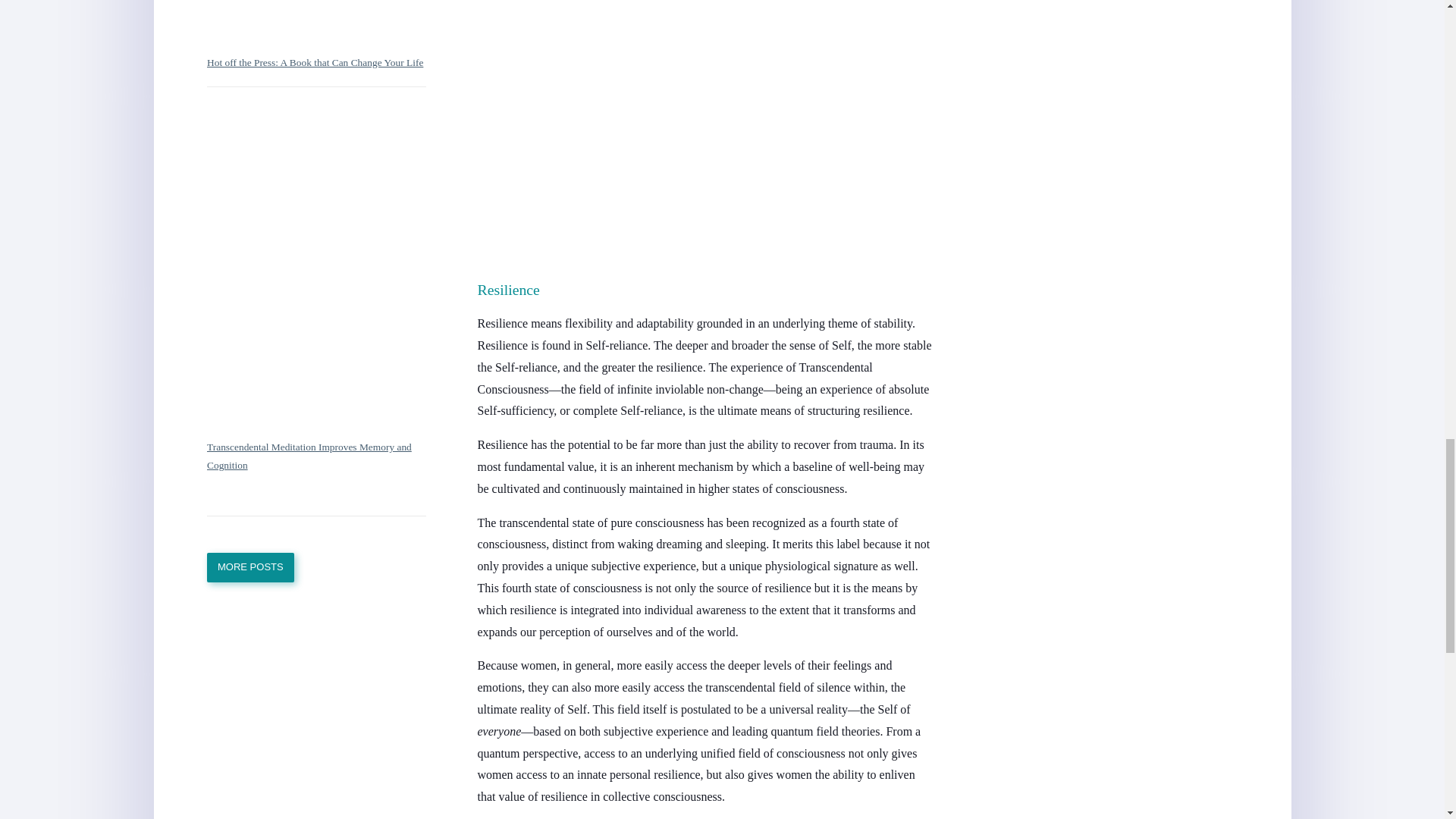 The image size is (1456, 819). I want to click on Transcendental Meditation Improves Memory and Cognition, so click(308, 457).